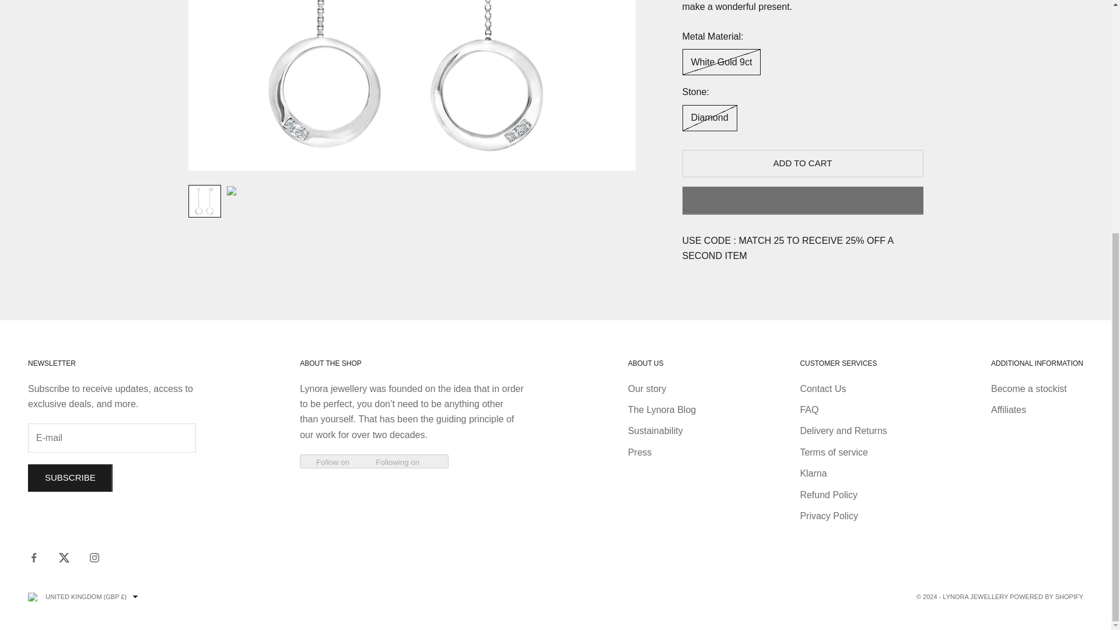 The width and height of the screenshot is (1120, 630). Describe the element at coordinates (1008, 409) in the screenshot. I see `Affiliates` at that location.